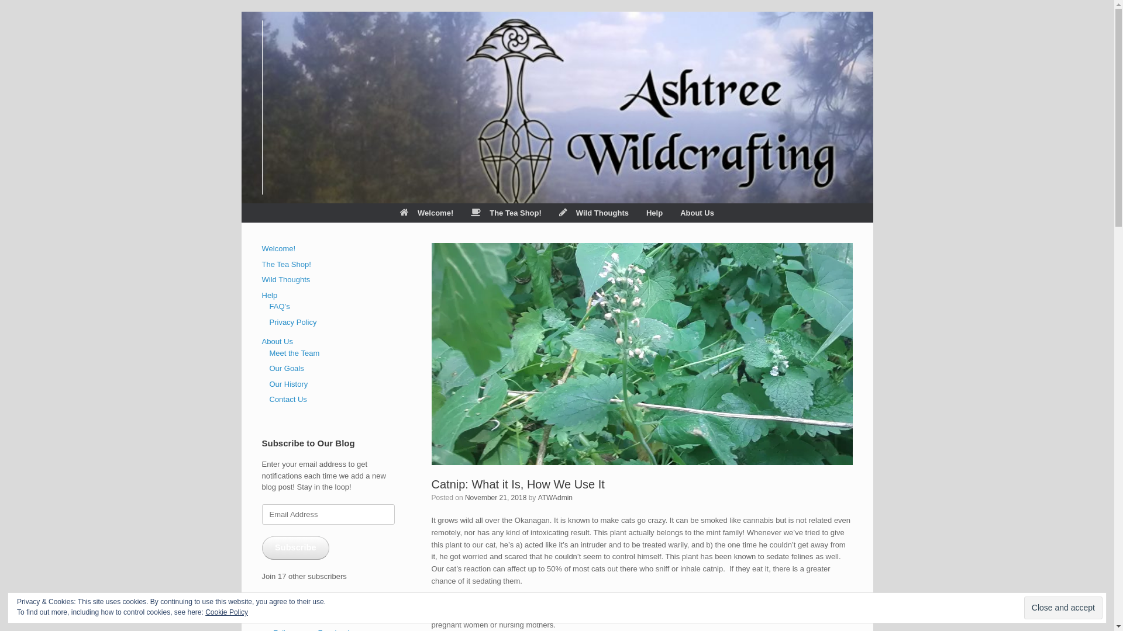  What do you see at coordinates (427, 213) in the screenshot?
I see `Welcome!` at bounding box center [427, 213].